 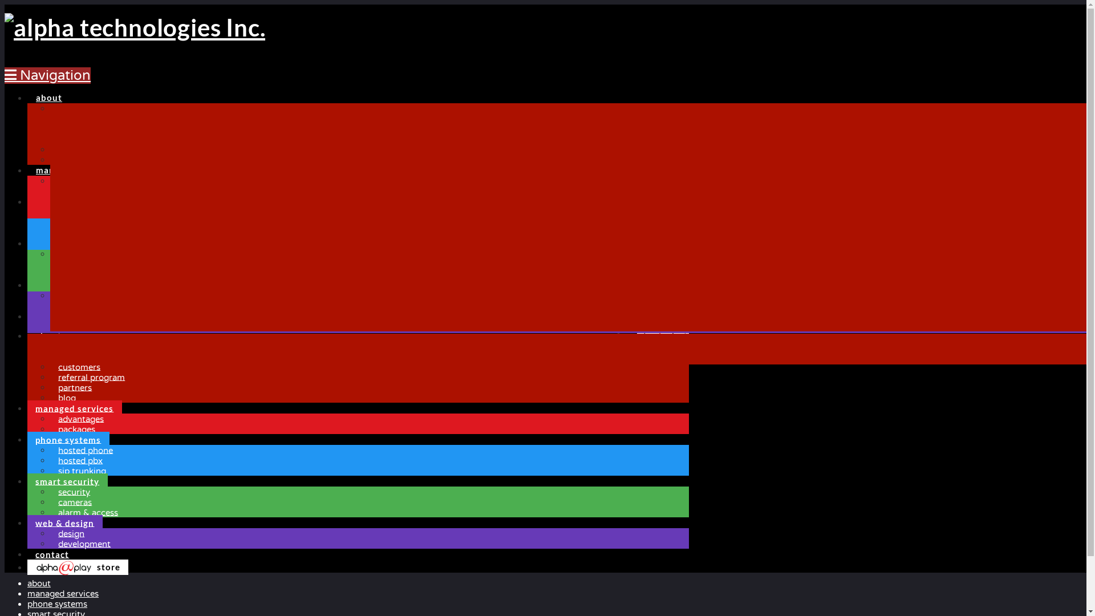 What do you see at coordinates (81, 461) in the screenshot?
I see `hosted pbx` at bounding box center [81, 461].